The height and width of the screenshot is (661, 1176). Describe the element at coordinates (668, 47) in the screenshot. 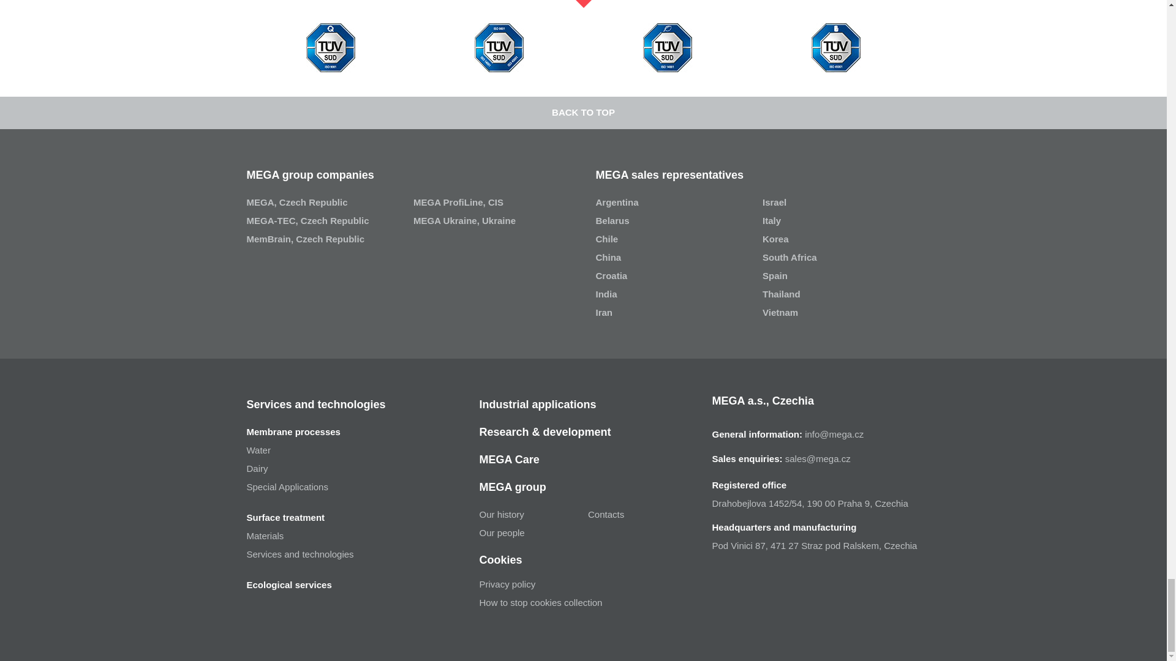

I see `Certificate ISO 14001` at that location.